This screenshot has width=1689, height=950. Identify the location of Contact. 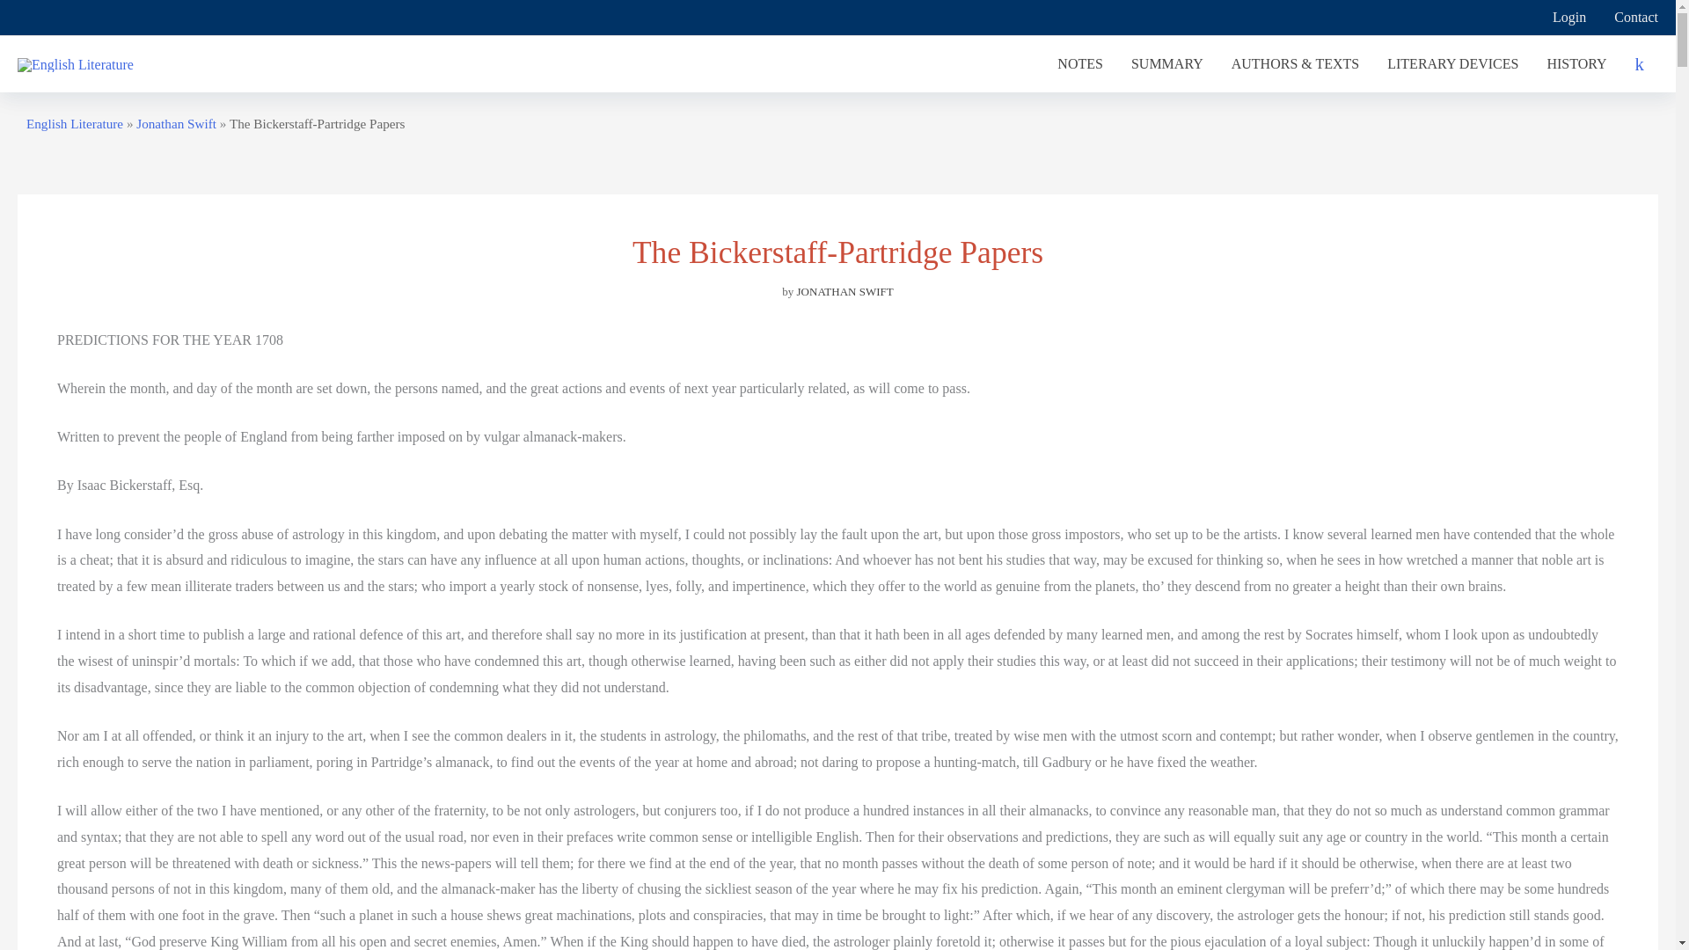
(1629, 18).